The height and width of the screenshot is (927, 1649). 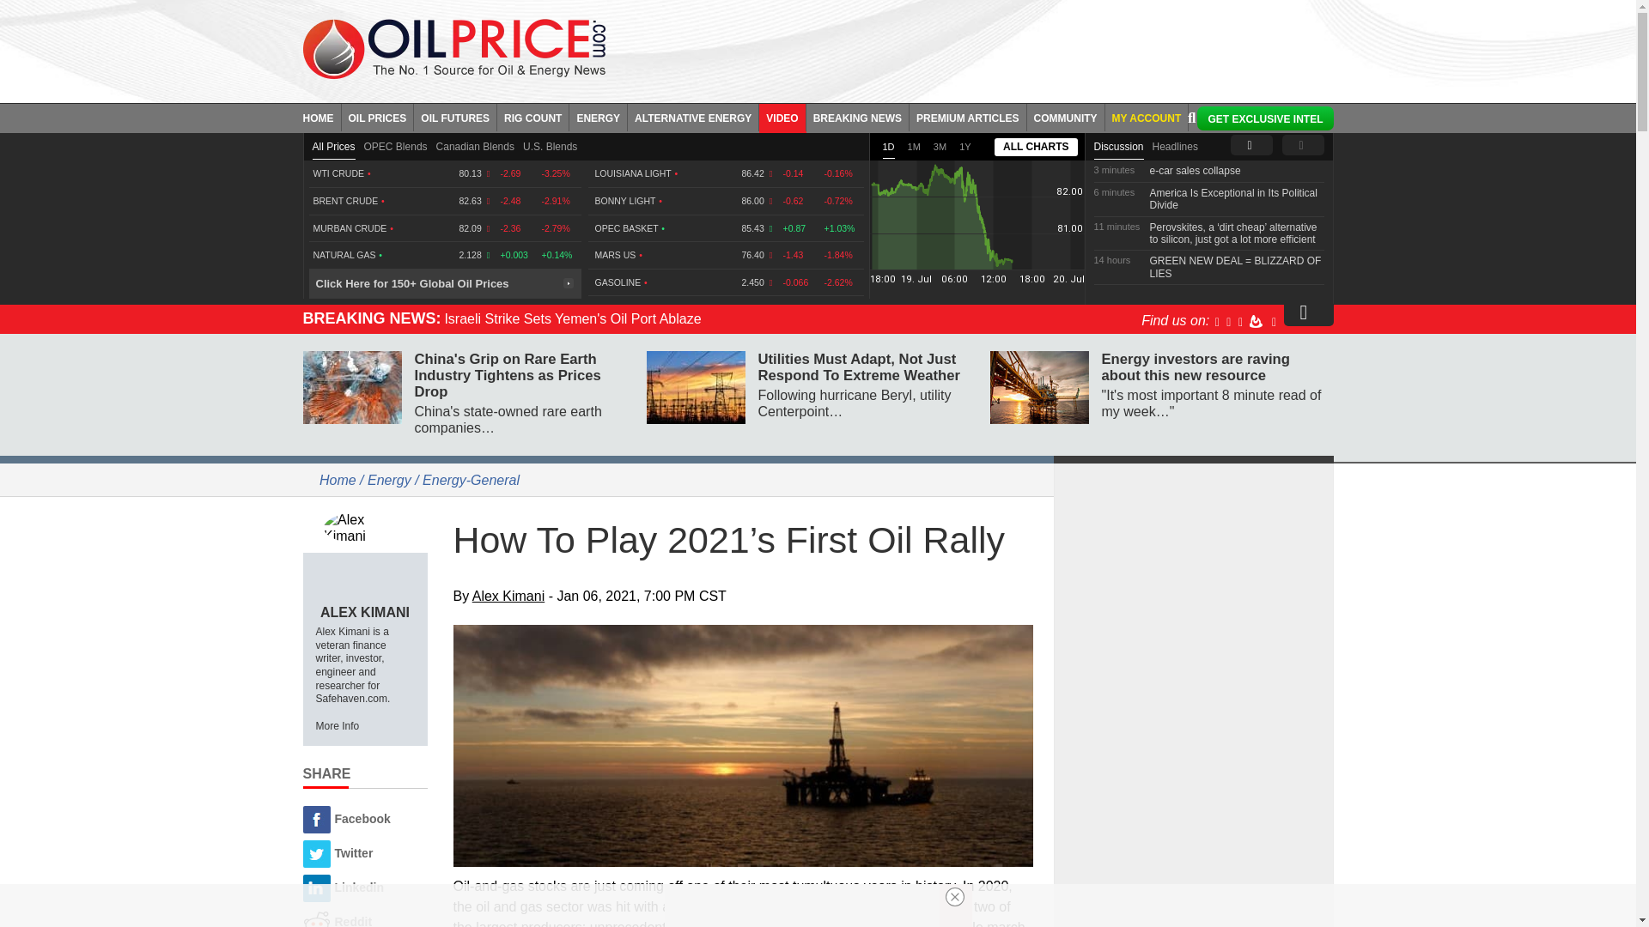 I want to click on China's Grip on Rare Earth Industry Tightens as Prices Drop, so click(x=350, y=387).